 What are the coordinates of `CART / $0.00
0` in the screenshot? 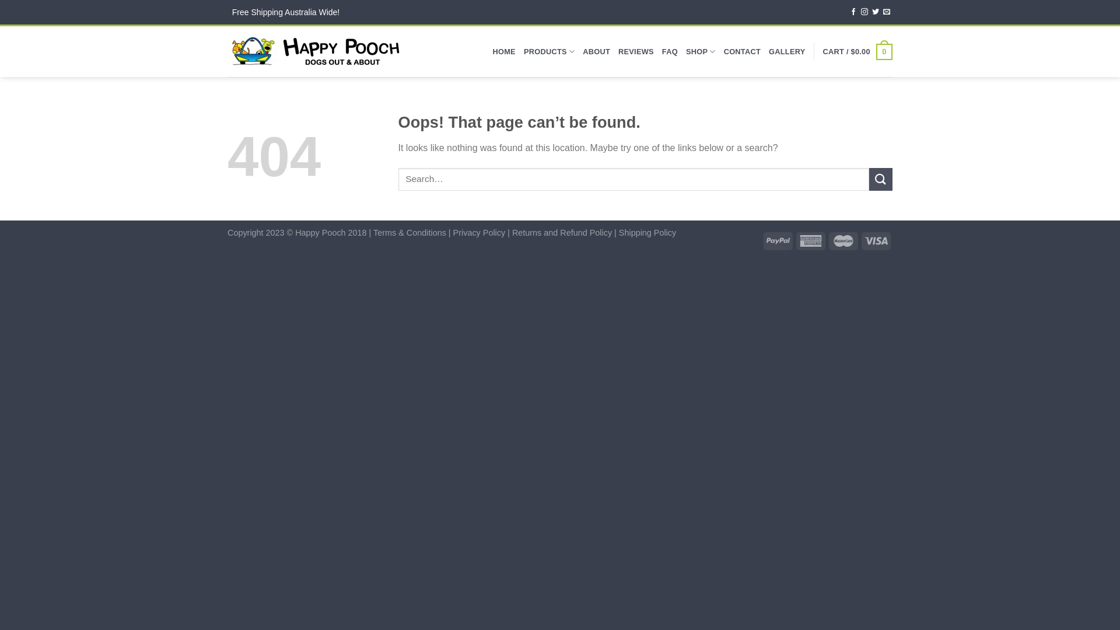 It's located at (857, 52).